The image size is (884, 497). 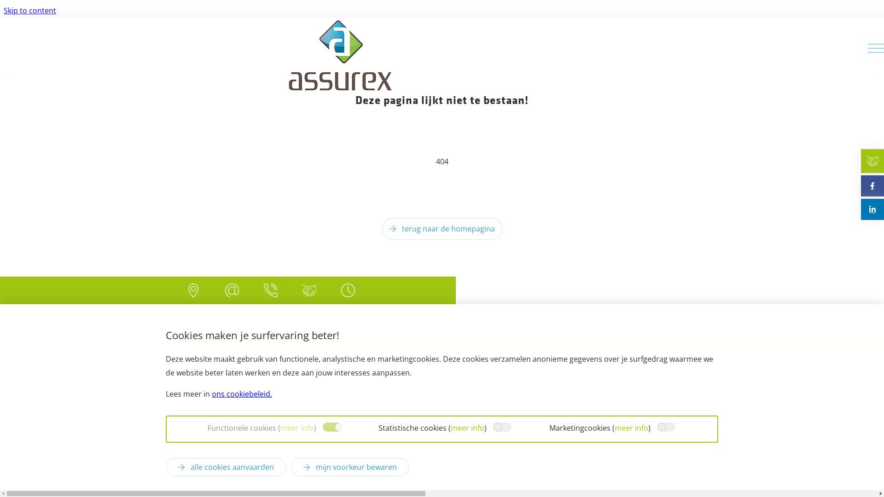 I want to click on IDD-Richtlijn, so click(x=282, y=322).